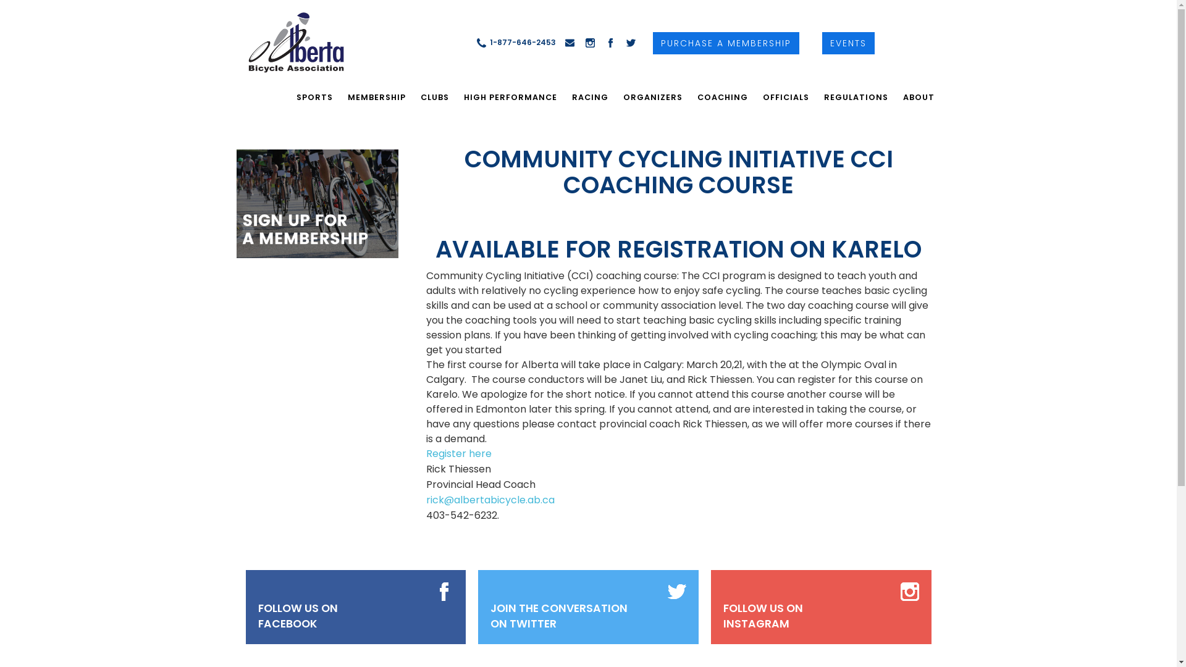 This screenshot has height=667, width=1186. Describe the element at coordinates (590, 98) in the screenshot. I see `RACING` at that location.